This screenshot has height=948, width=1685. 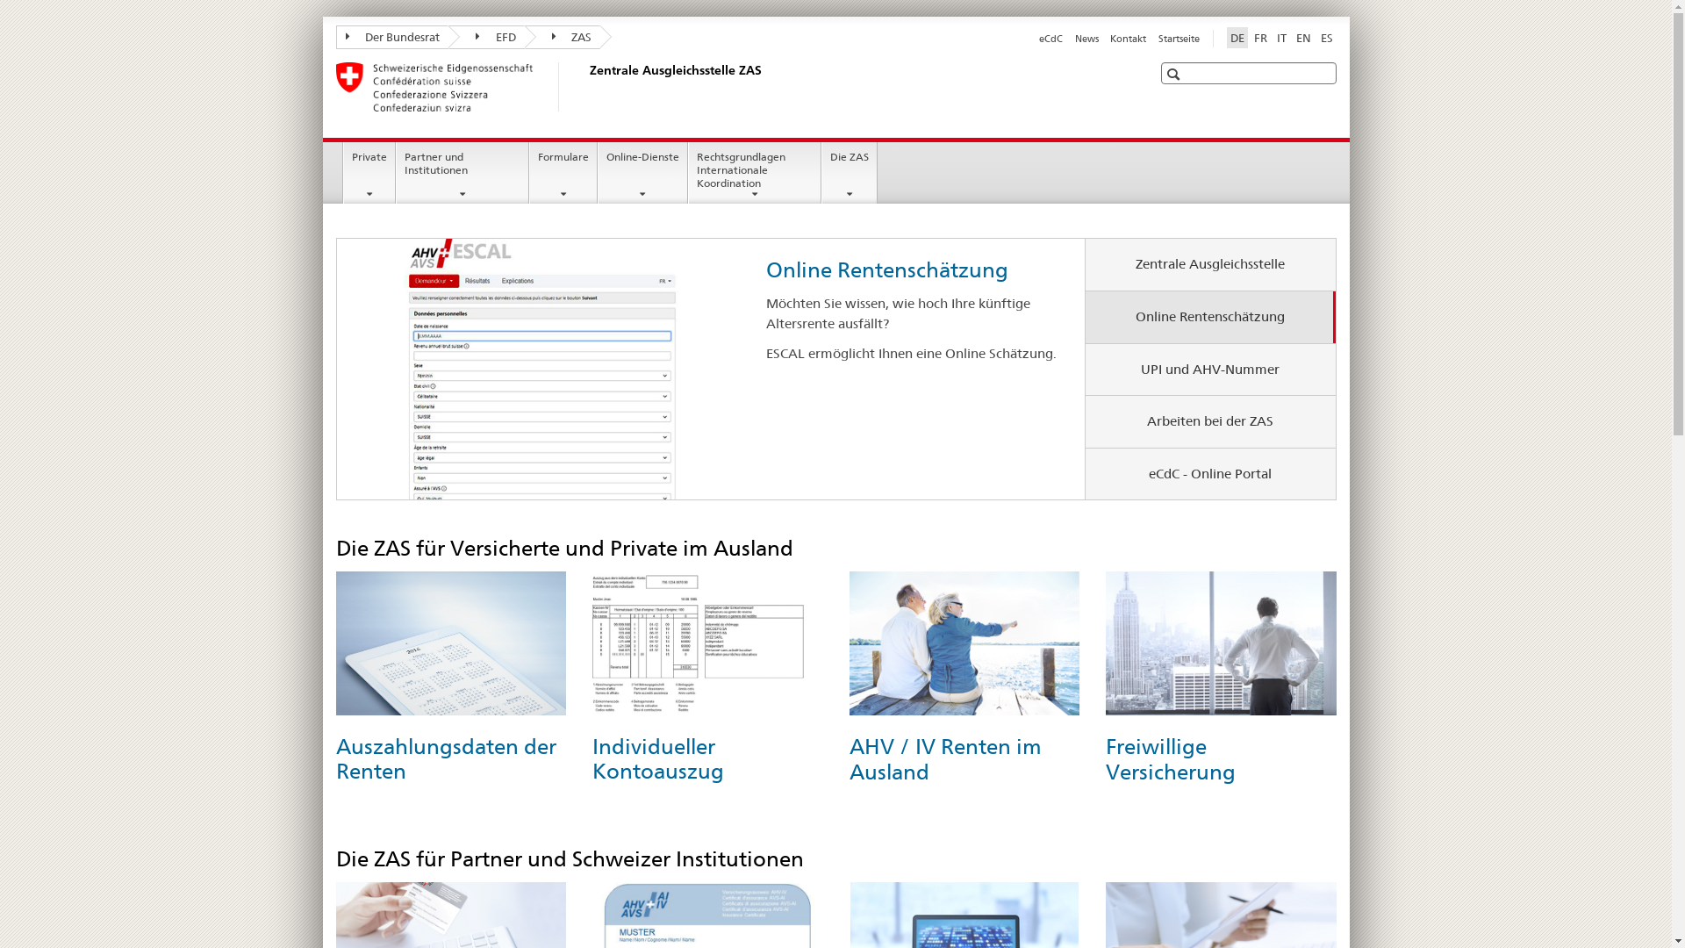 I want to click on EN, so click(x=1302, y=38).